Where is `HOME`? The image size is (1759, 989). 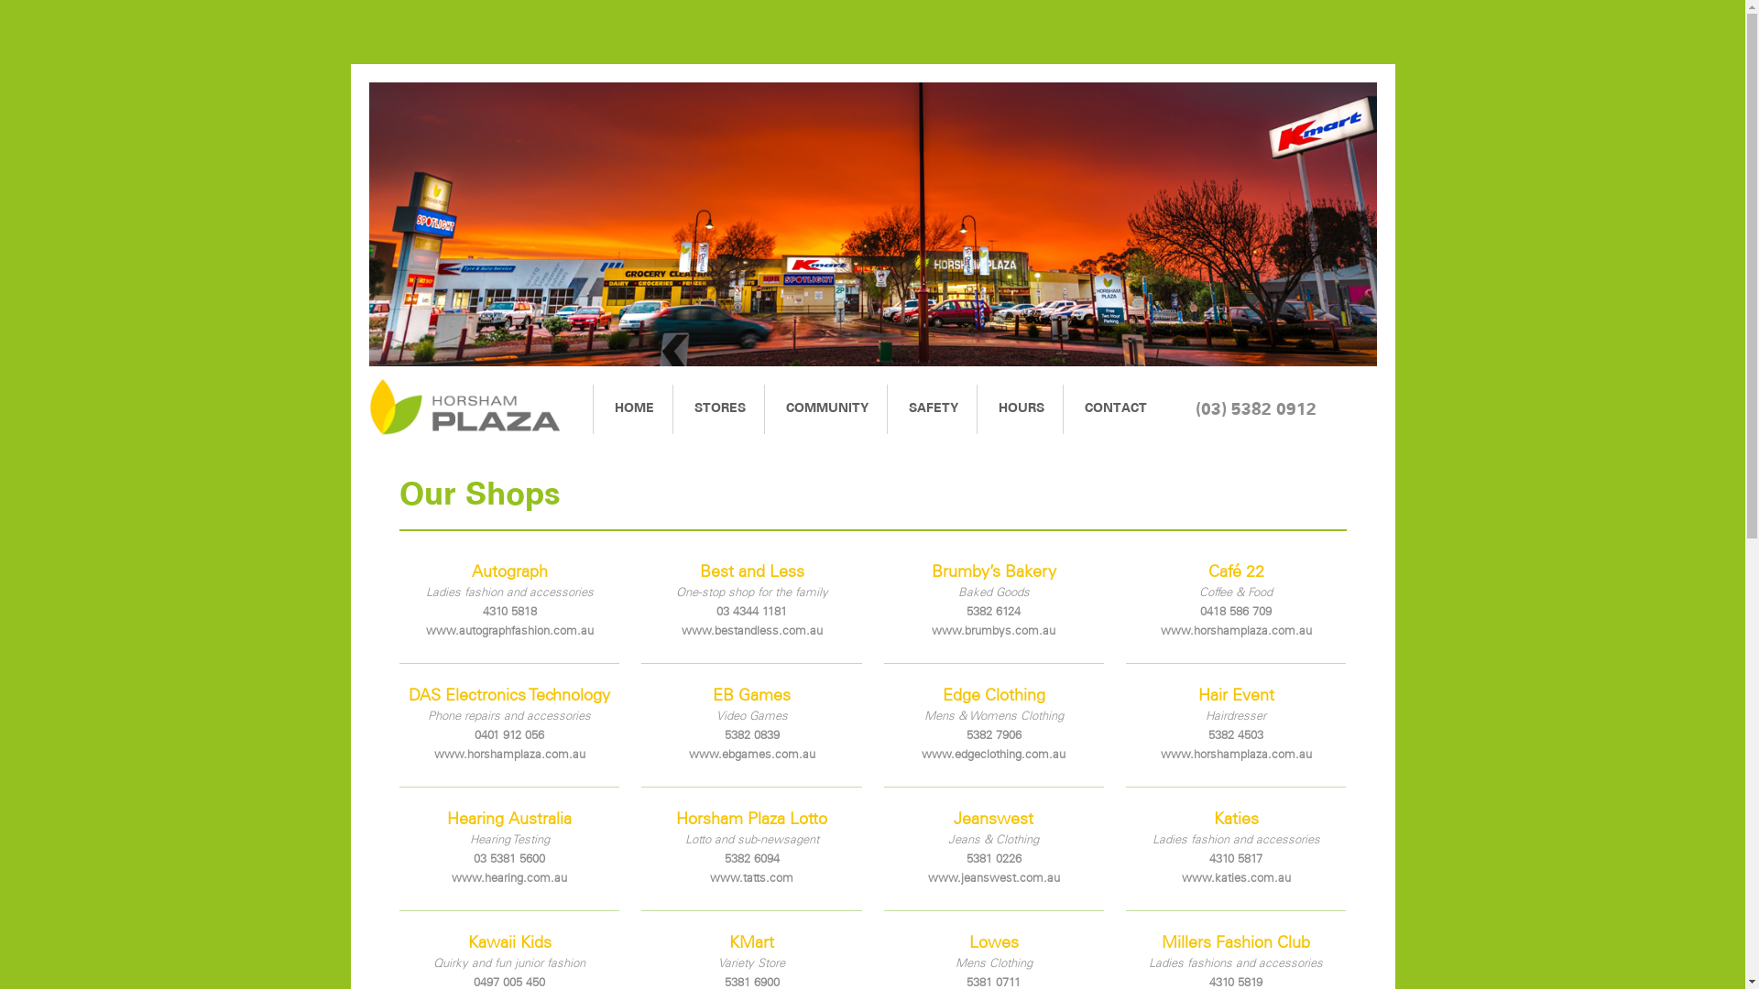
HOME is located at coordinates (633, 409).